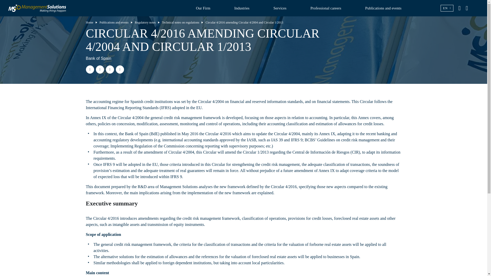  What do you see at coordinates (203, 8) in the screenshot?
I see `Our Firm` at bounding box center [203, 8].